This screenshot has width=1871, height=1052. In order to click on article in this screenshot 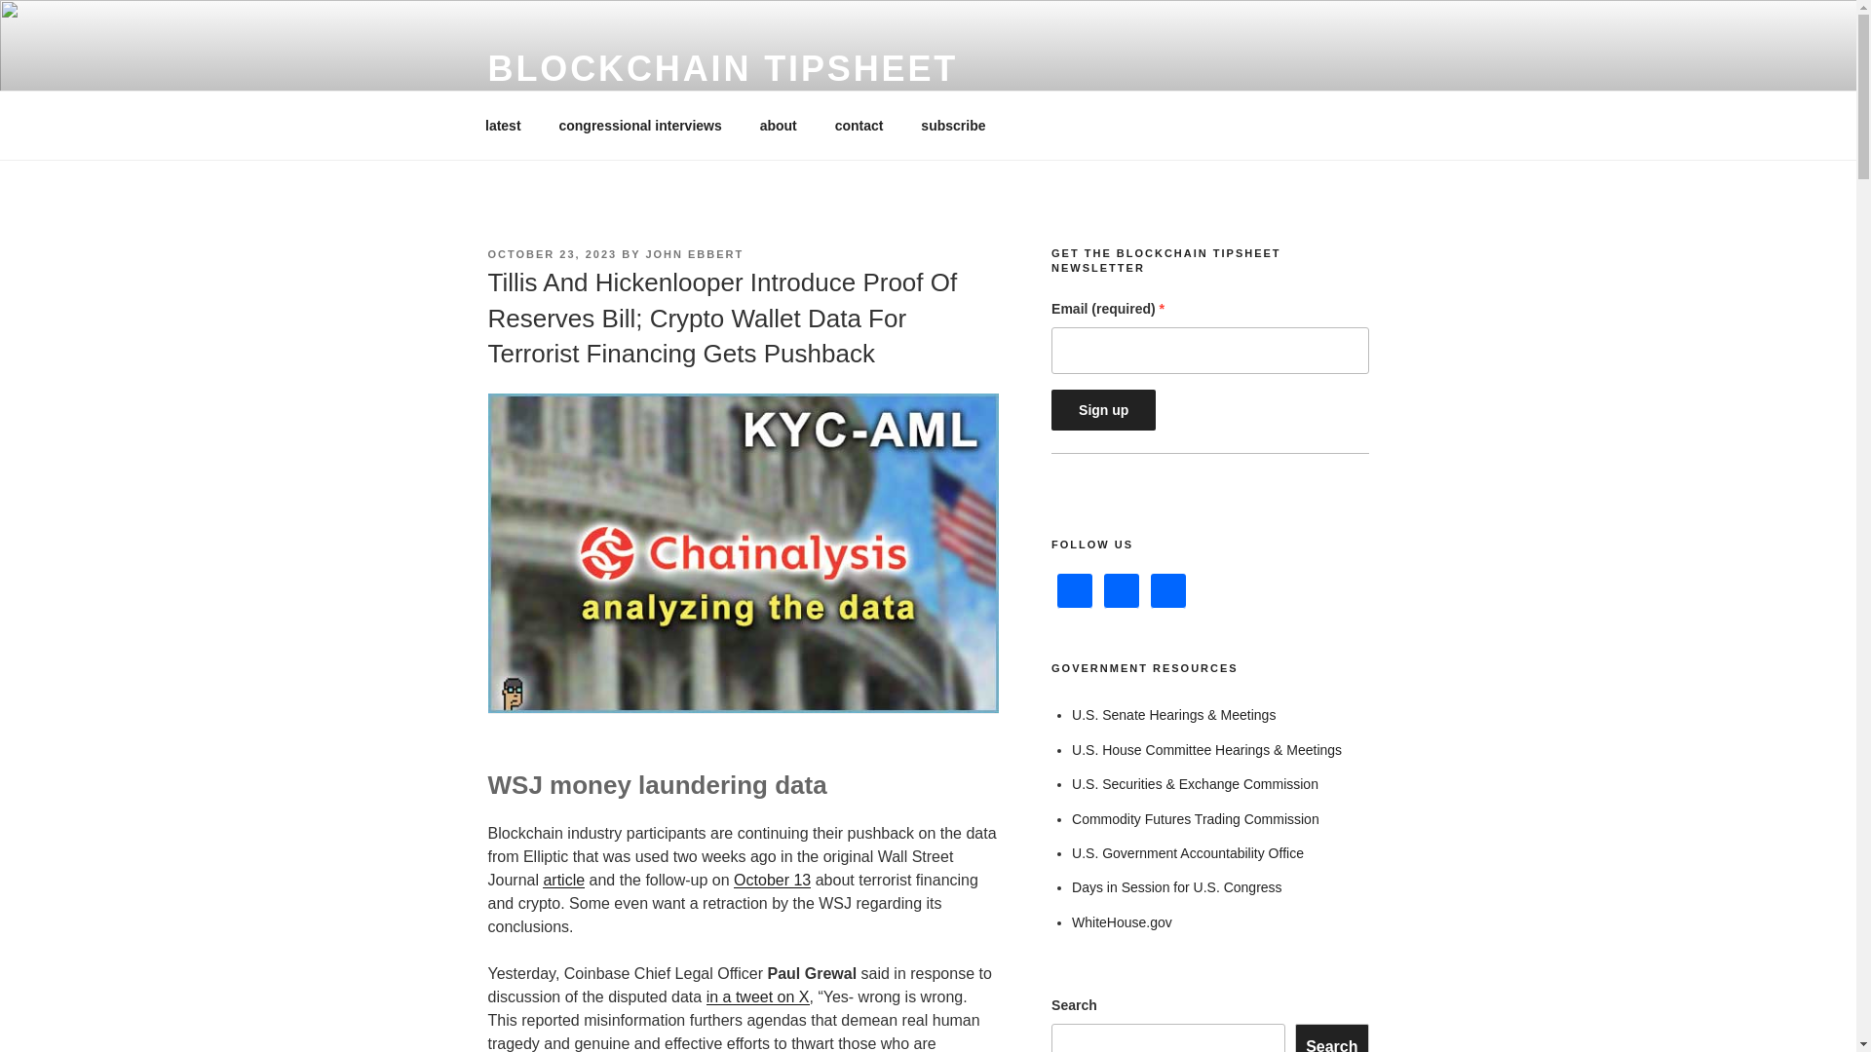, I will do `click(563, 880)`.